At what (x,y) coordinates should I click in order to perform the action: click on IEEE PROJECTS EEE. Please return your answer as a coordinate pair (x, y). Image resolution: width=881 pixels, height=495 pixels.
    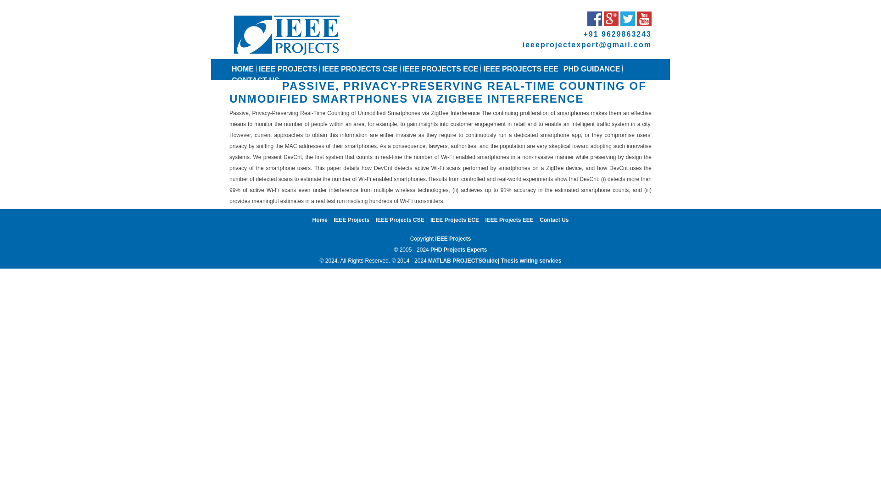
    Looking at the image, I should click on (520, 69).